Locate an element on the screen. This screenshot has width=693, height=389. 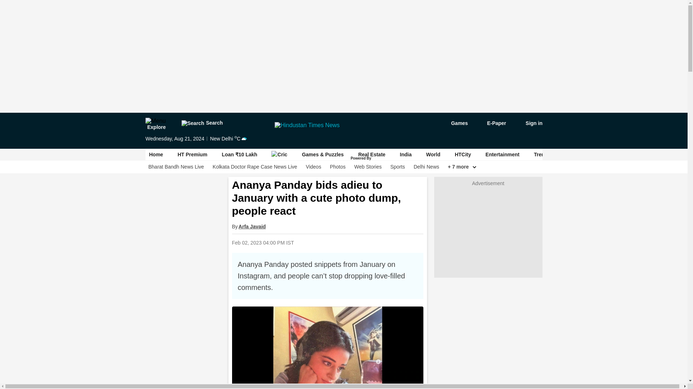
Photos is located at coordinates (337, 167).